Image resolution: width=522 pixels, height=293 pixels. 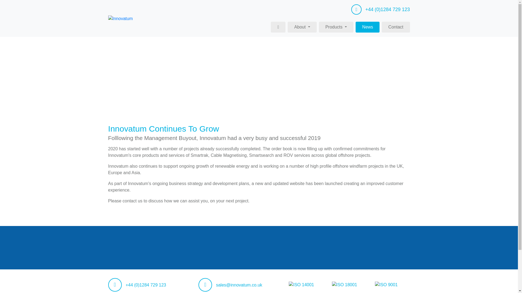 What do you see at coordinates (396, 27) in the screenshot?
I see `Contact` at bounding box center [396, 27].